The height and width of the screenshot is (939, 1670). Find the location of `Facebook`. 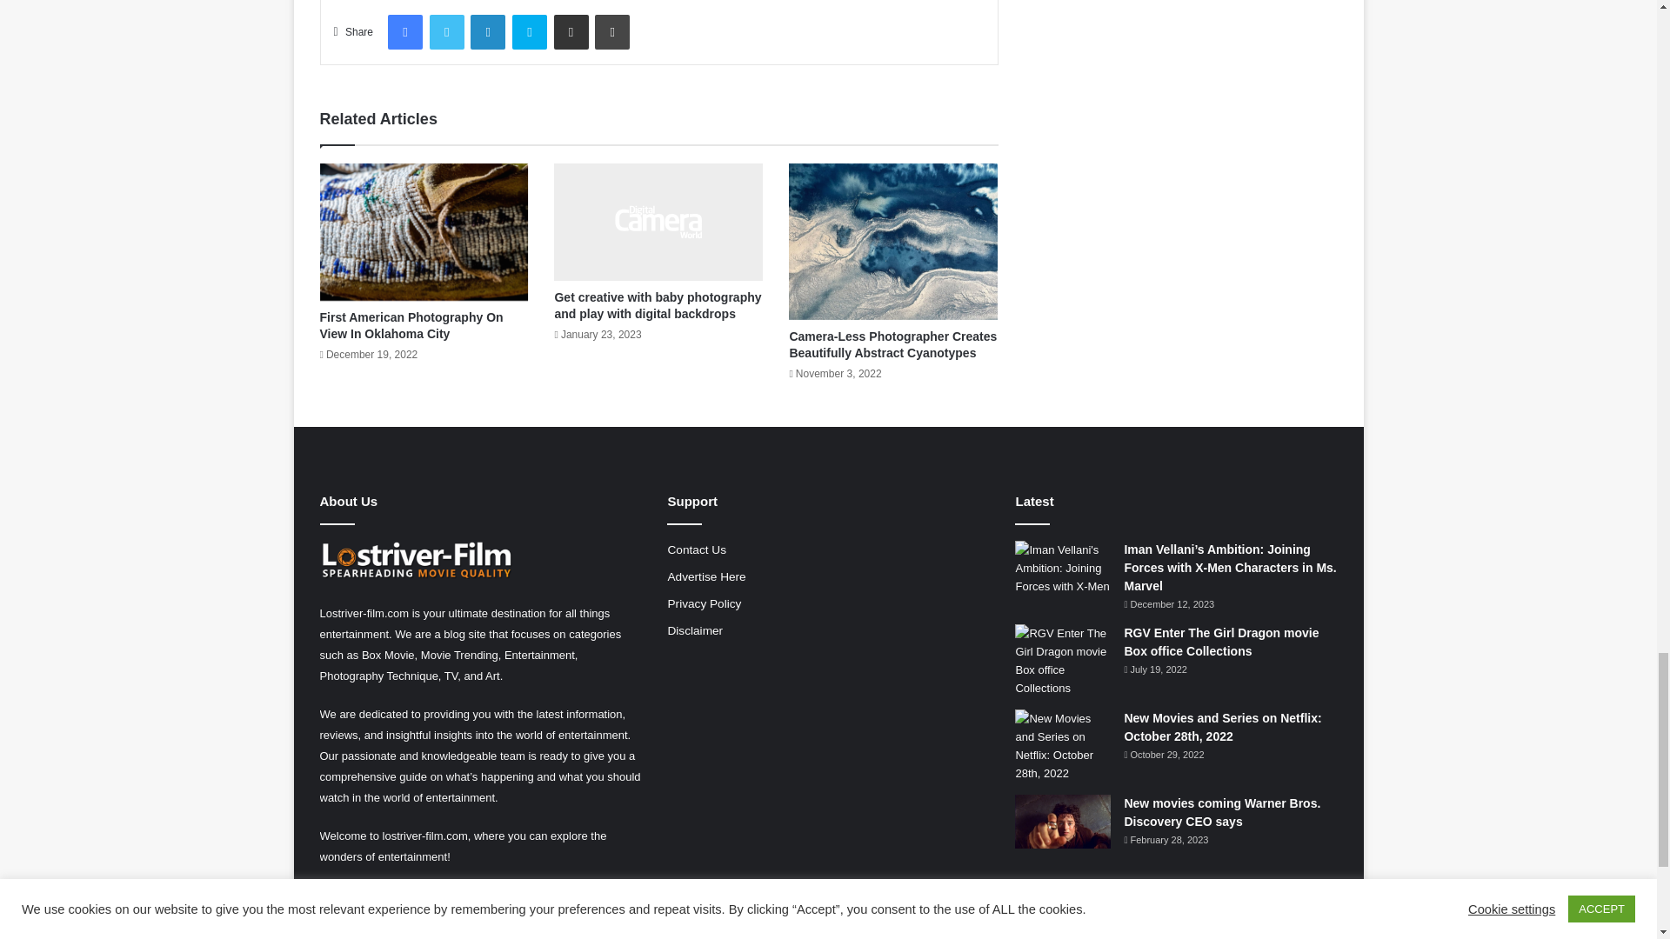

Facebook is located at coordinates (404, 32).